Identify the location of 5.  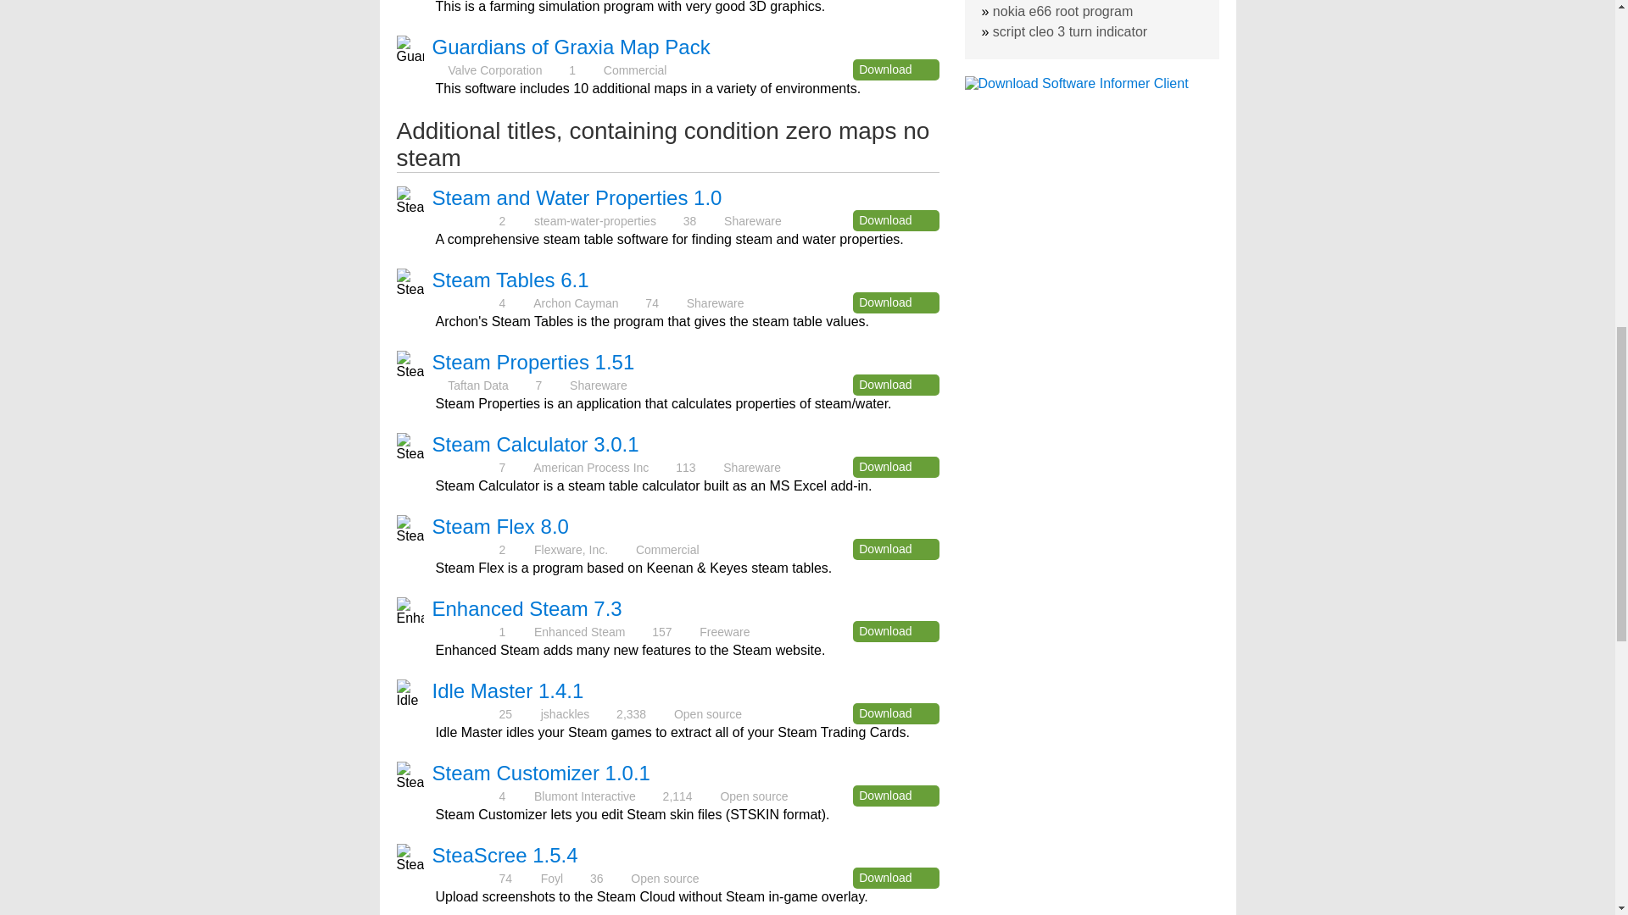
(465, 220).